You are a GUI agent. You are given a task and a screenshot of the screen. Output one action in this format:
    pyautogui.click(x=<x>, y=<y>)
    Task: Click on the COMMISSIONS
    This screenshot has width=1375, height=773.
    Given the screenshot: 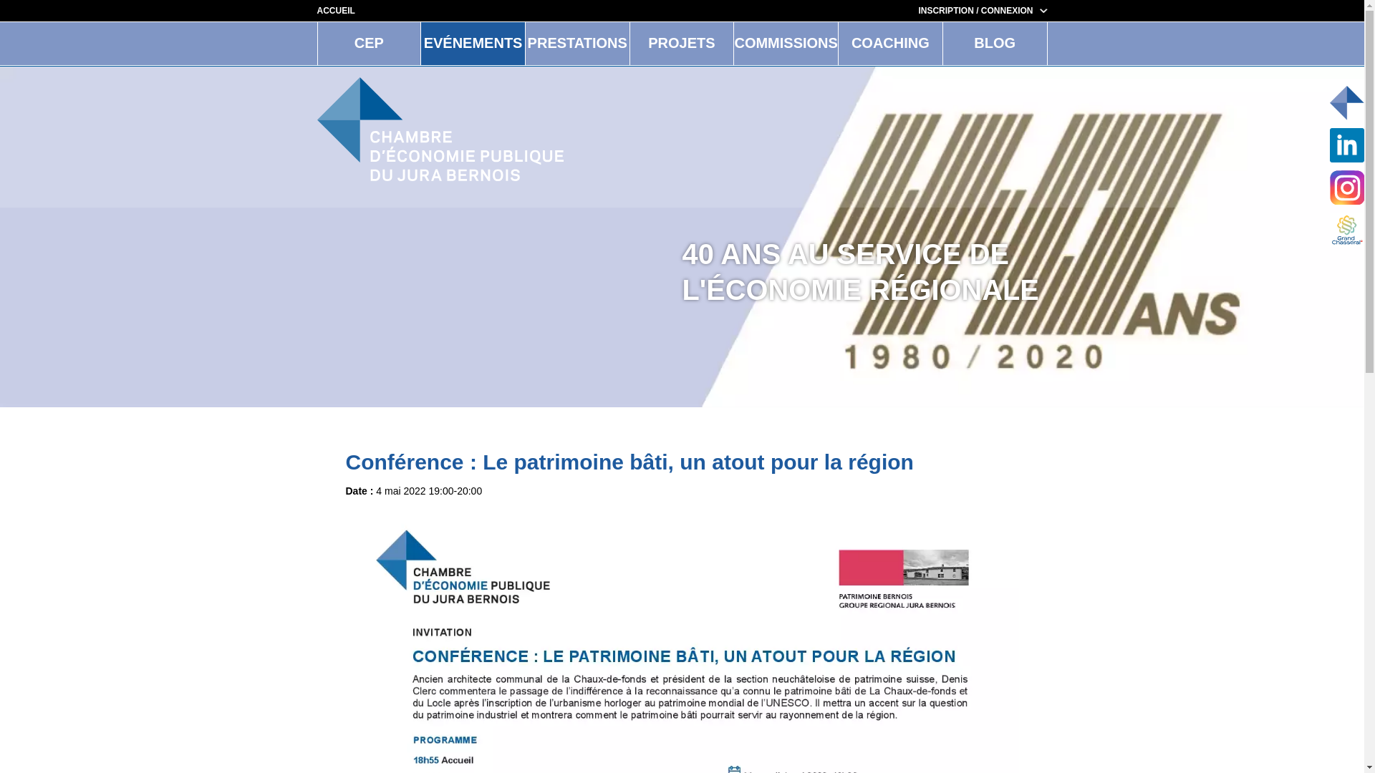 What is the action you would take?
    pyautogui.click(x=786, y=44)
    